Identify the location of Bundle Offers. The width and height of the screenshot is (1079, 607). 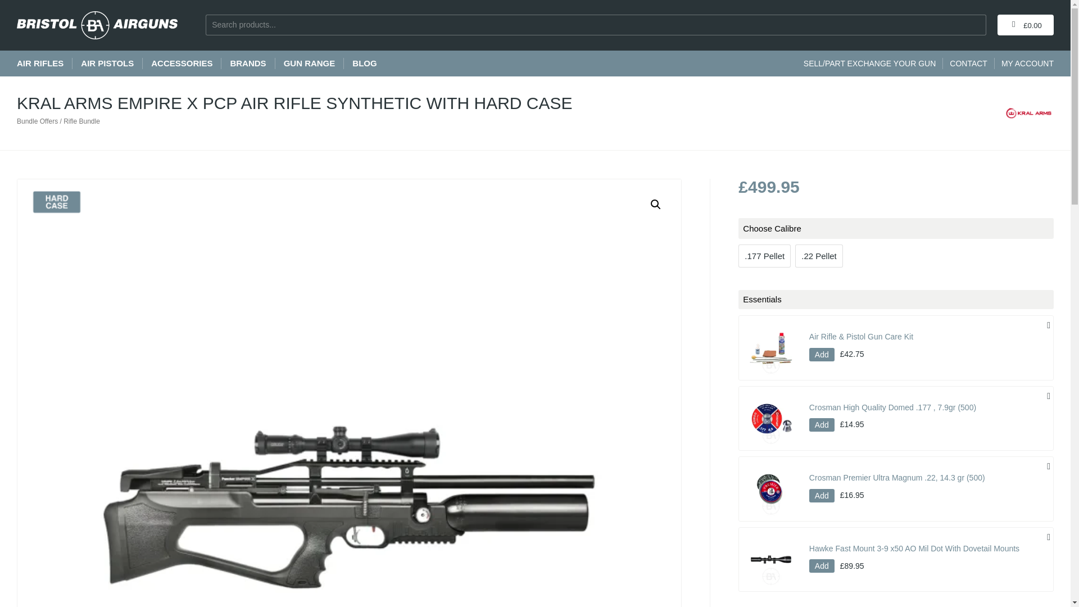
(37, 121).